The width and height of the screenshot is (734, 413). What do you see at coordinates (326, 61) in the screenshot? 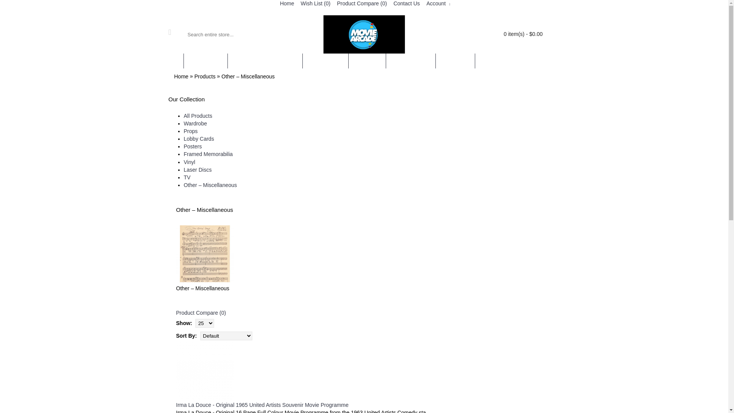
I see `OUR STORY` at bounding box center [326, 61].